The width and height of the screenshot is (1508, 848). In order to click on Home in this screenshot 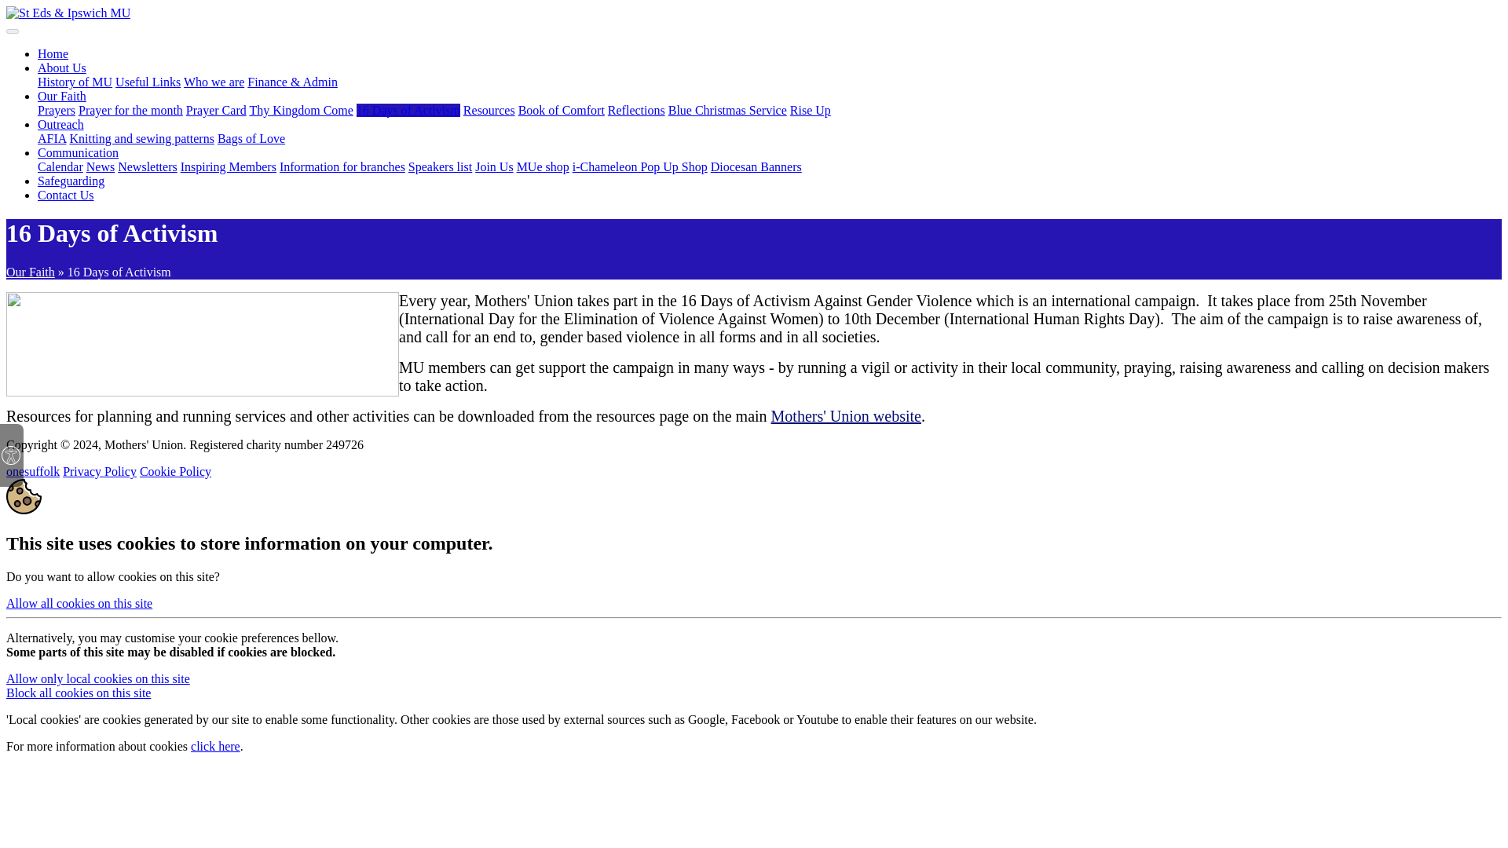, I will do `click(53, 53)`.